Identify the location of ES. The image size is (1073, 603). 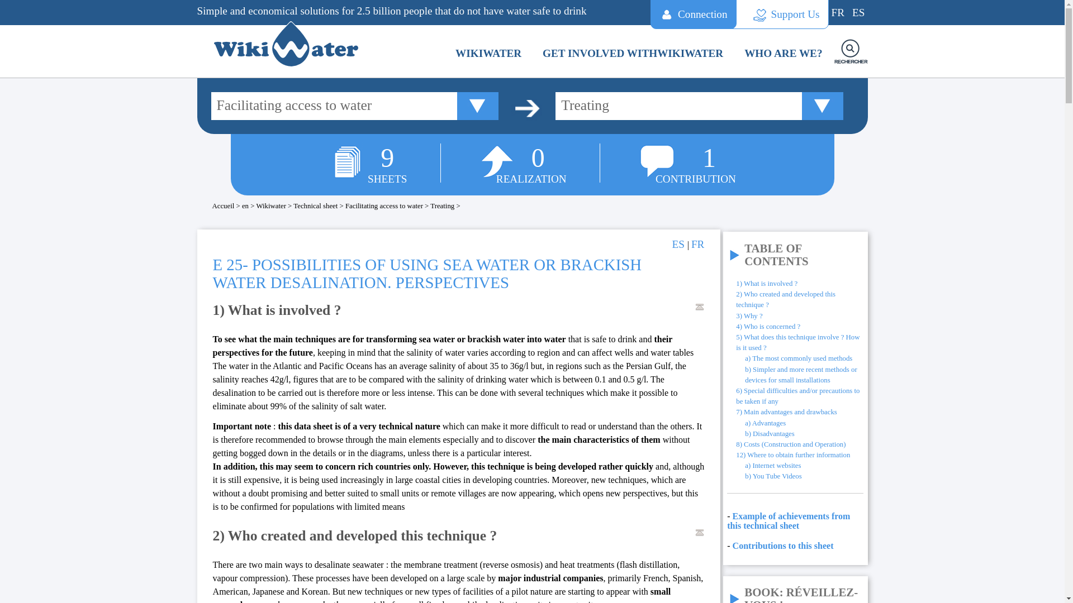
(858, 12).